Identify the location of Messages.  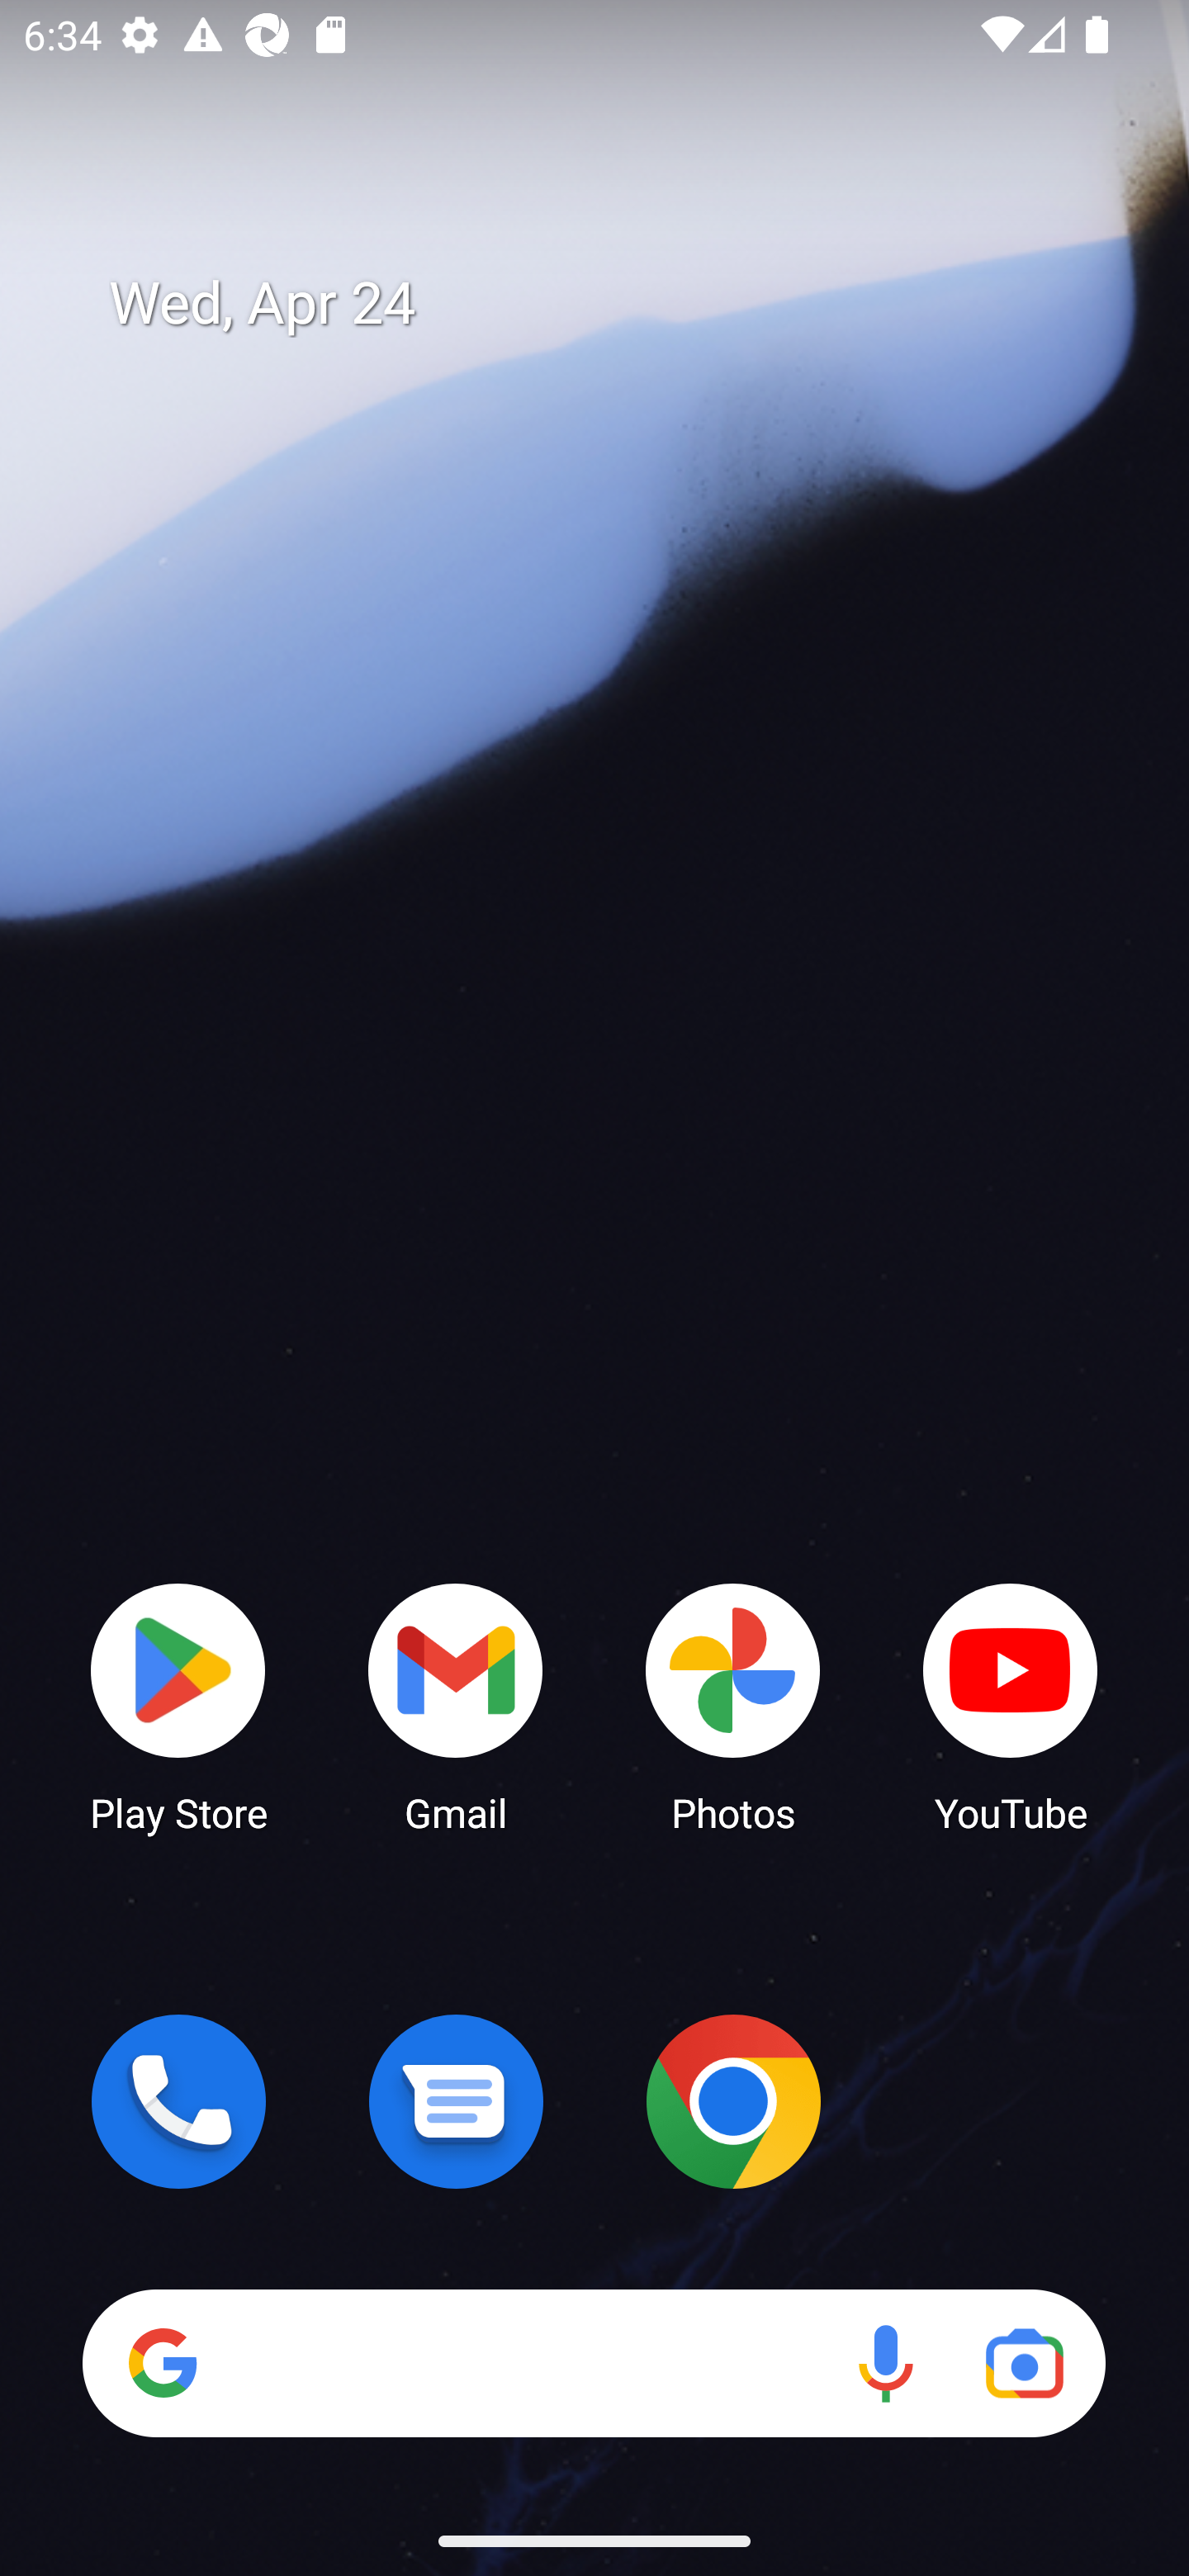
(456, 2101).